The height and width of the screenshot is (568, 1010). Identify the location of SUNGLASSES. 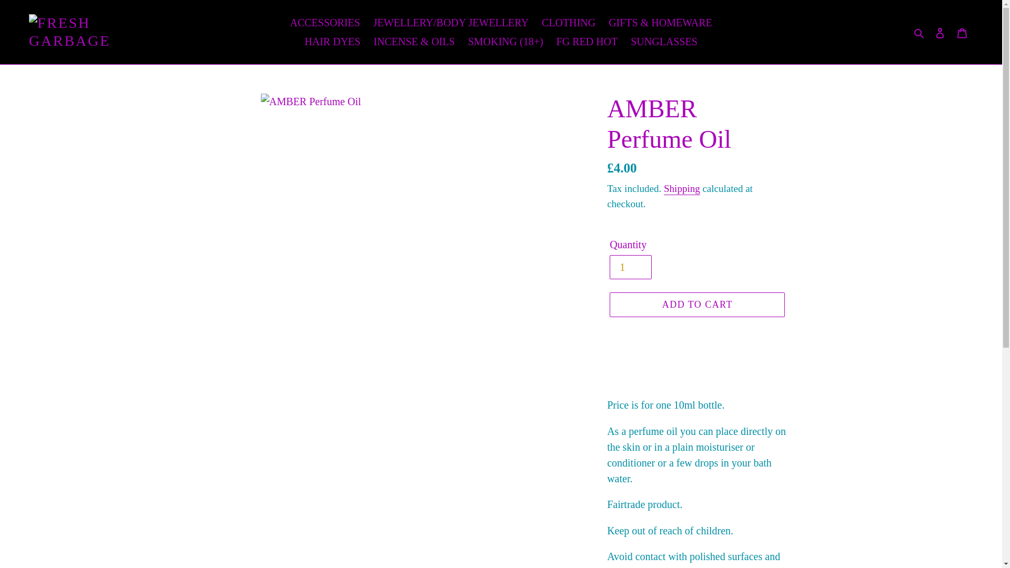
(664, 41).